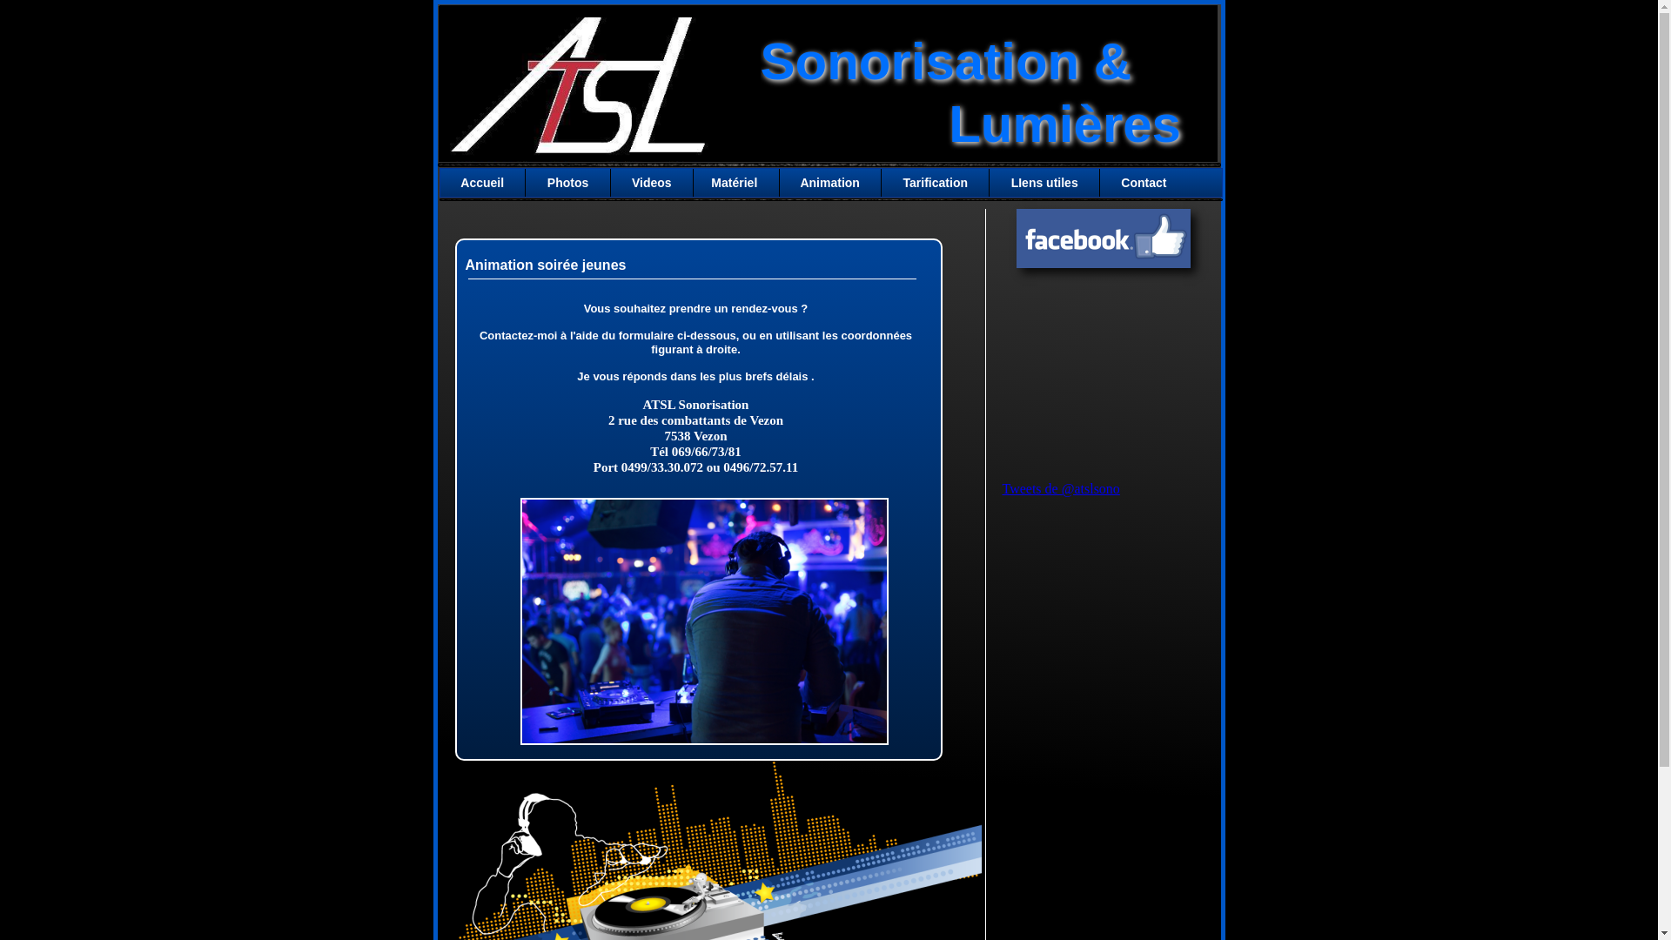  What do you see at coordinates (1062, 489) in the screenshot?
I see `Tweets de @atslsono` at bounding box center [1062, 489].